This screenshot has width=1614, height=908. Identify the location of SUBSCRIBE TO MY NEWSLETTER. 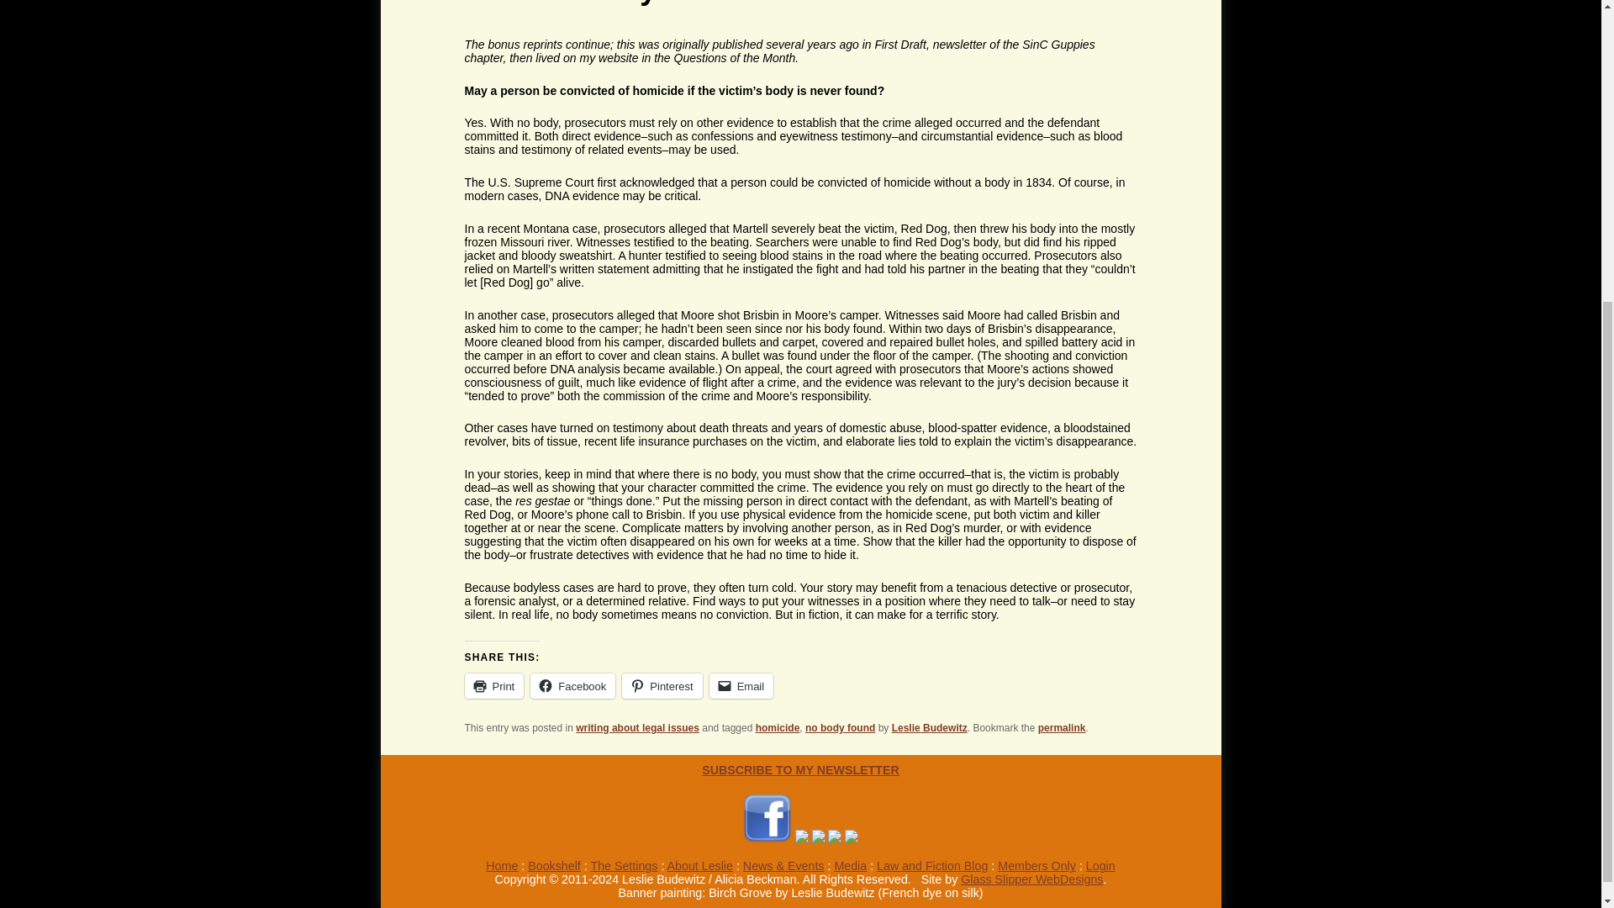
(800, 770).